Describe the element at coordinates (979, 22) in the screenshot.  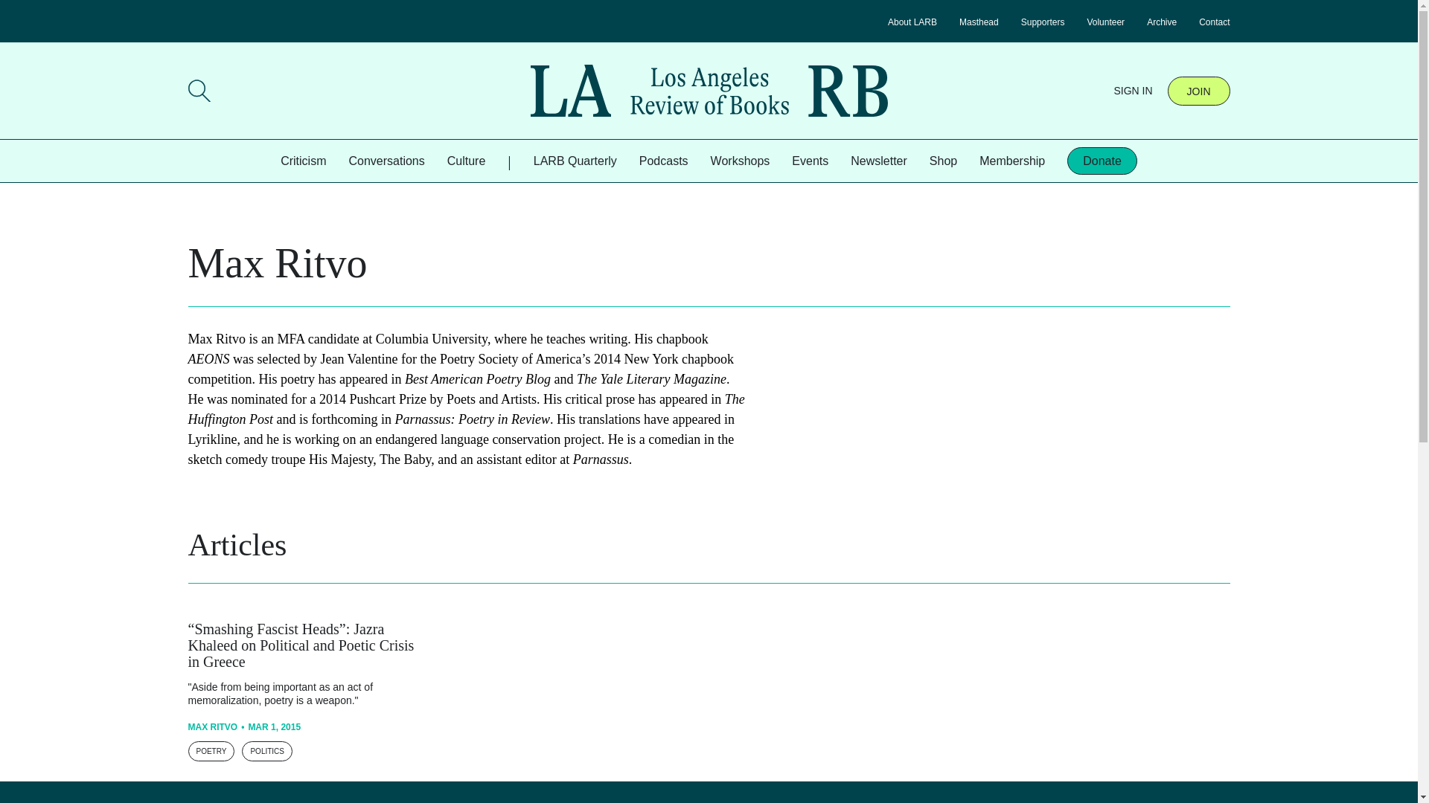
I see `Masthead` at that location.